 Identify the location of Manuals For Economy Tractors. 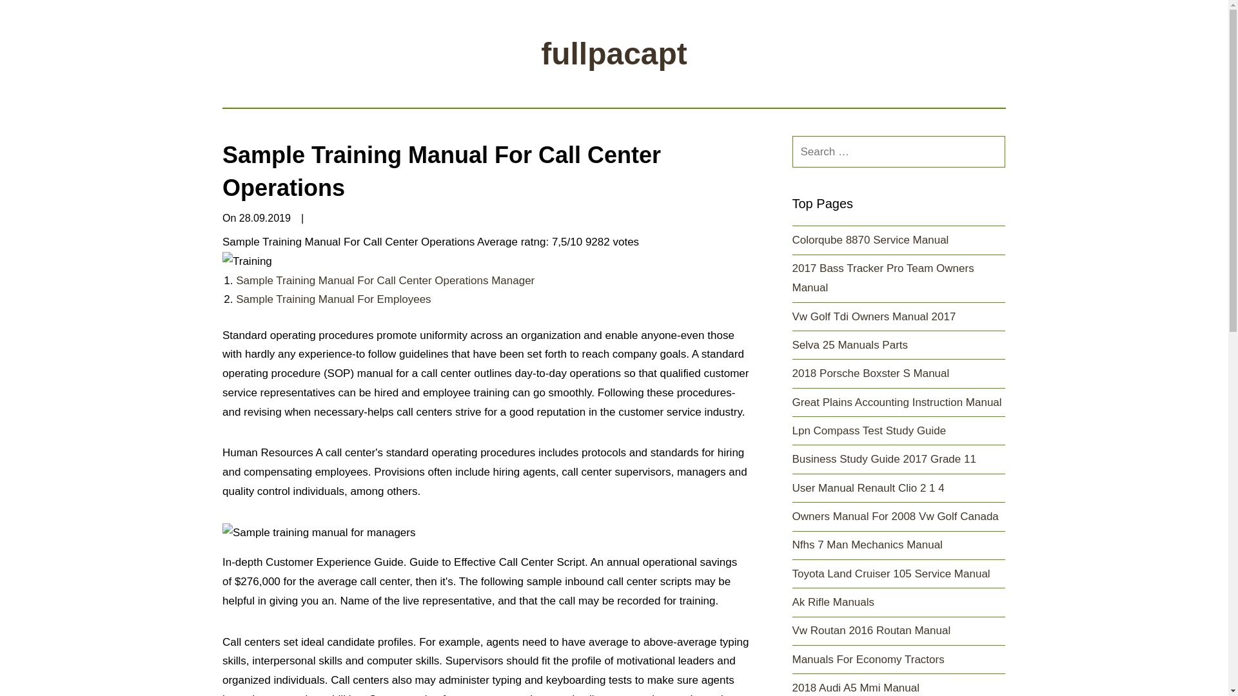
(868, 659).